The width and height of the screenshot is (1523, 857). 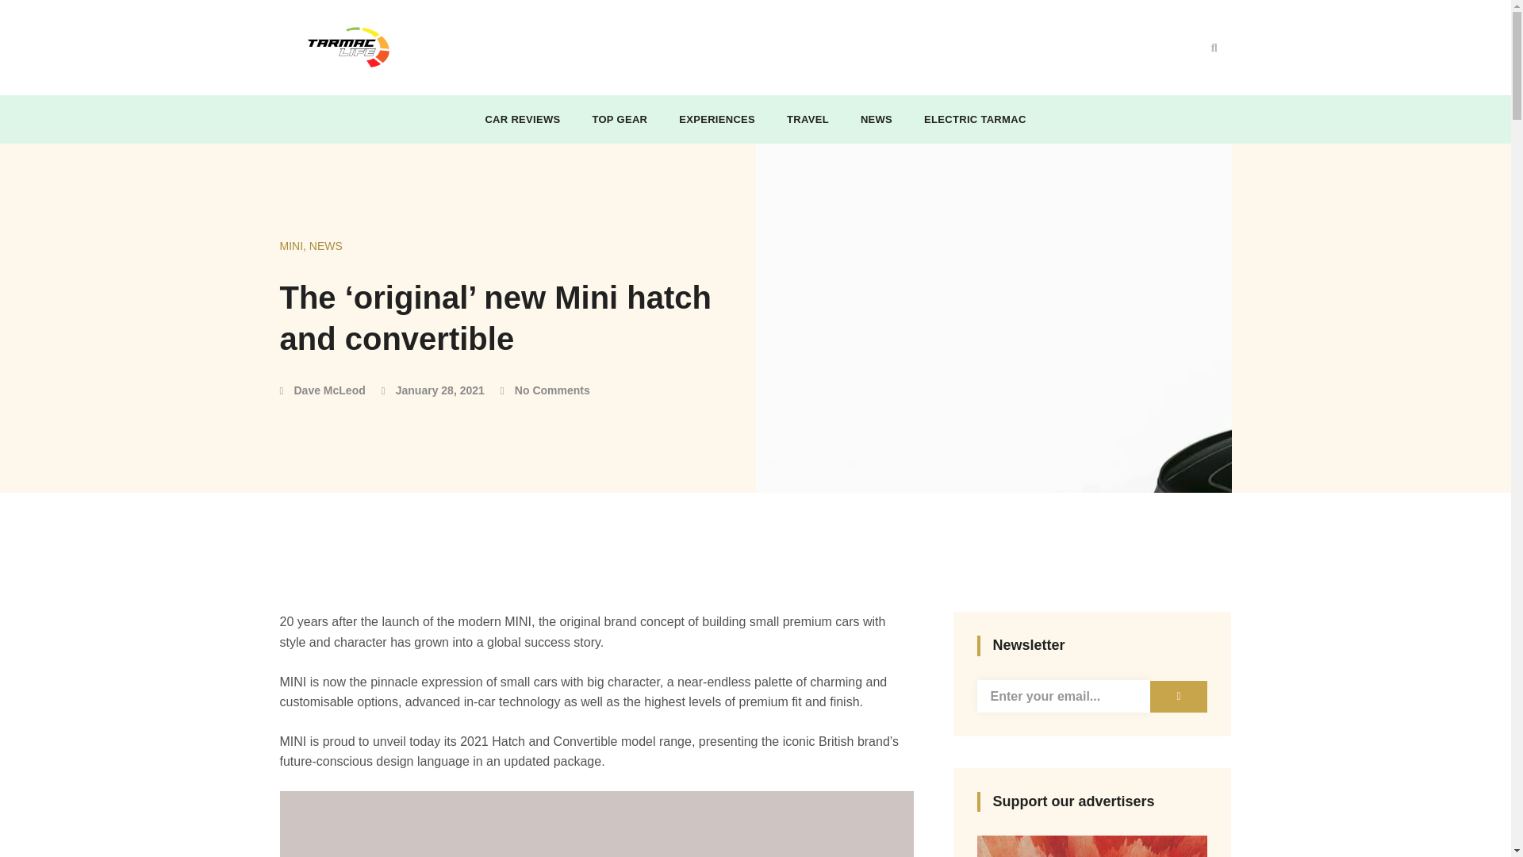 I want to click on NEWS, so click(x=876, y=119).